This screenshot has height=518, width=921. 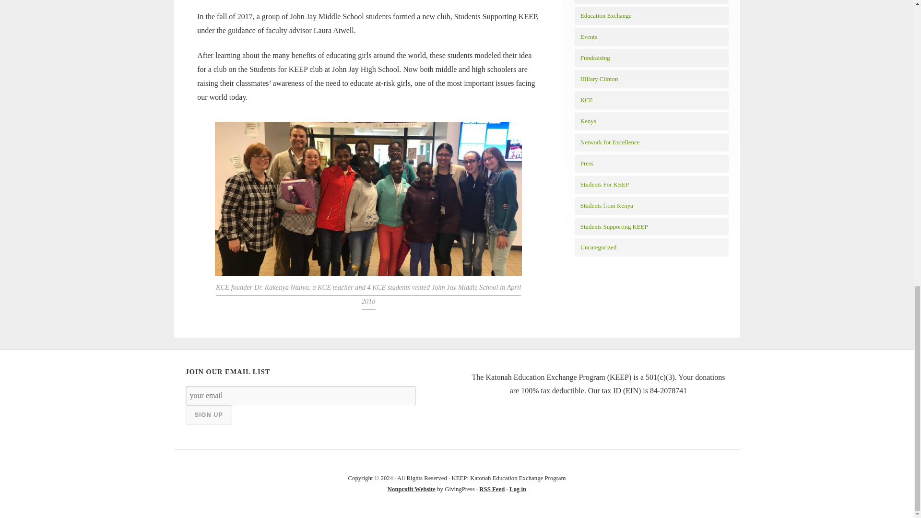 What do you see at coordinates (588, 36) in the screenshot?
I see `Events` at bounding box center [588, 36].